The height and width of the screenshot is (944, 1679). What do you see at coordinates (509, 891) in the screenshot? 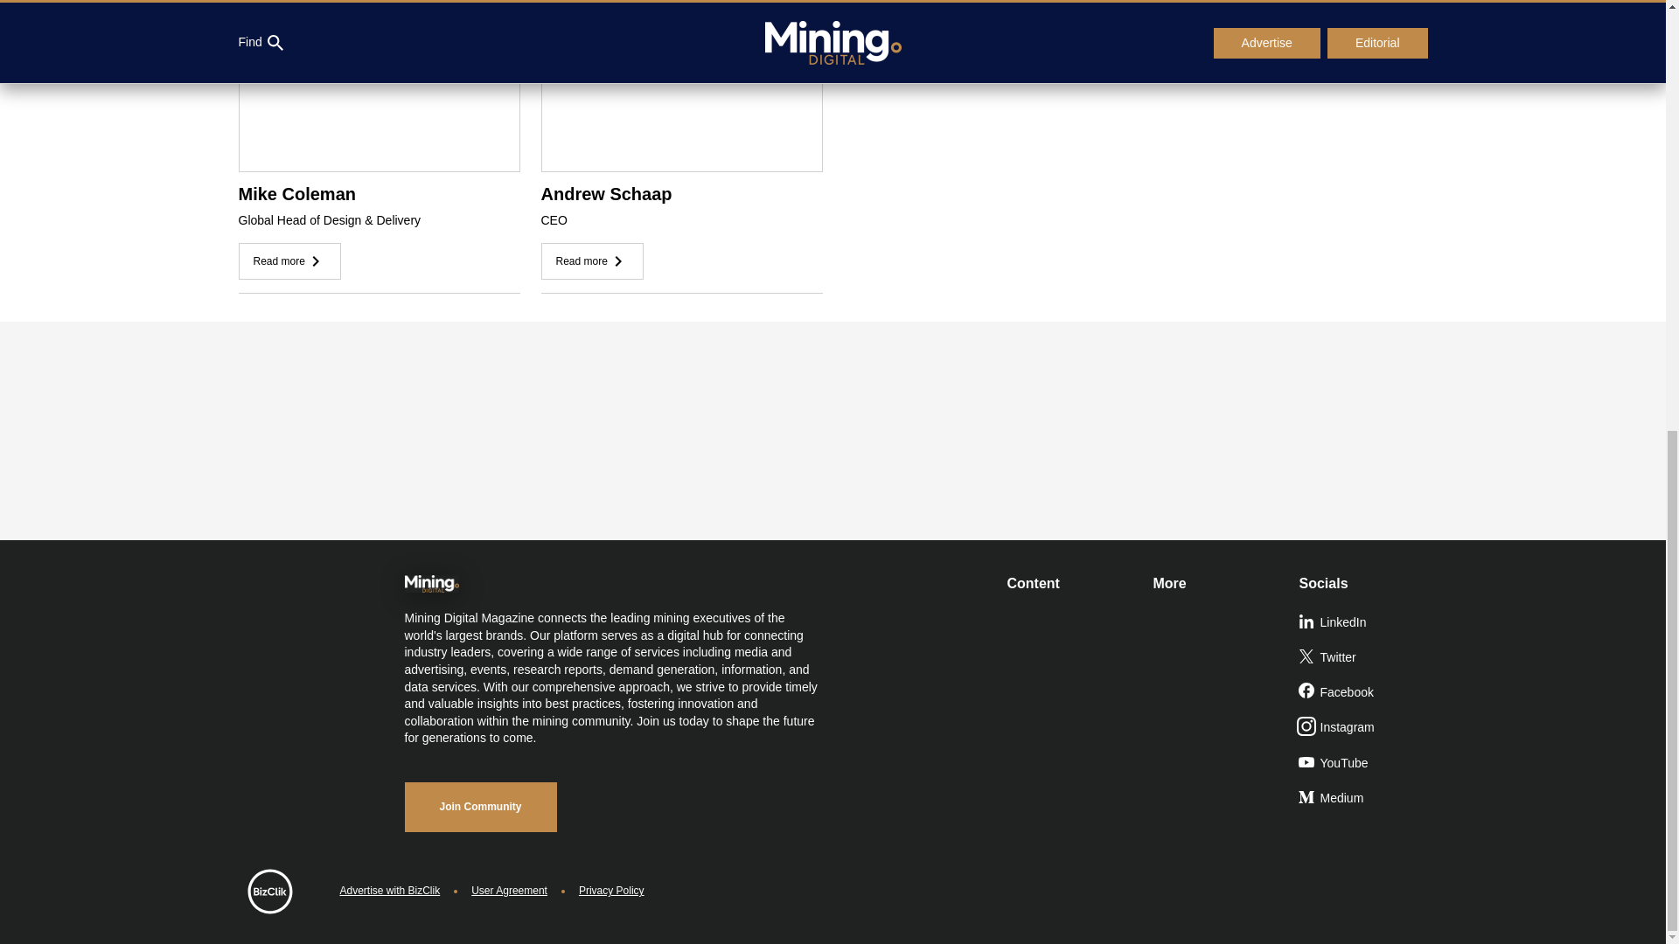
I see `User Agreement` at bounding box center [509, 891].